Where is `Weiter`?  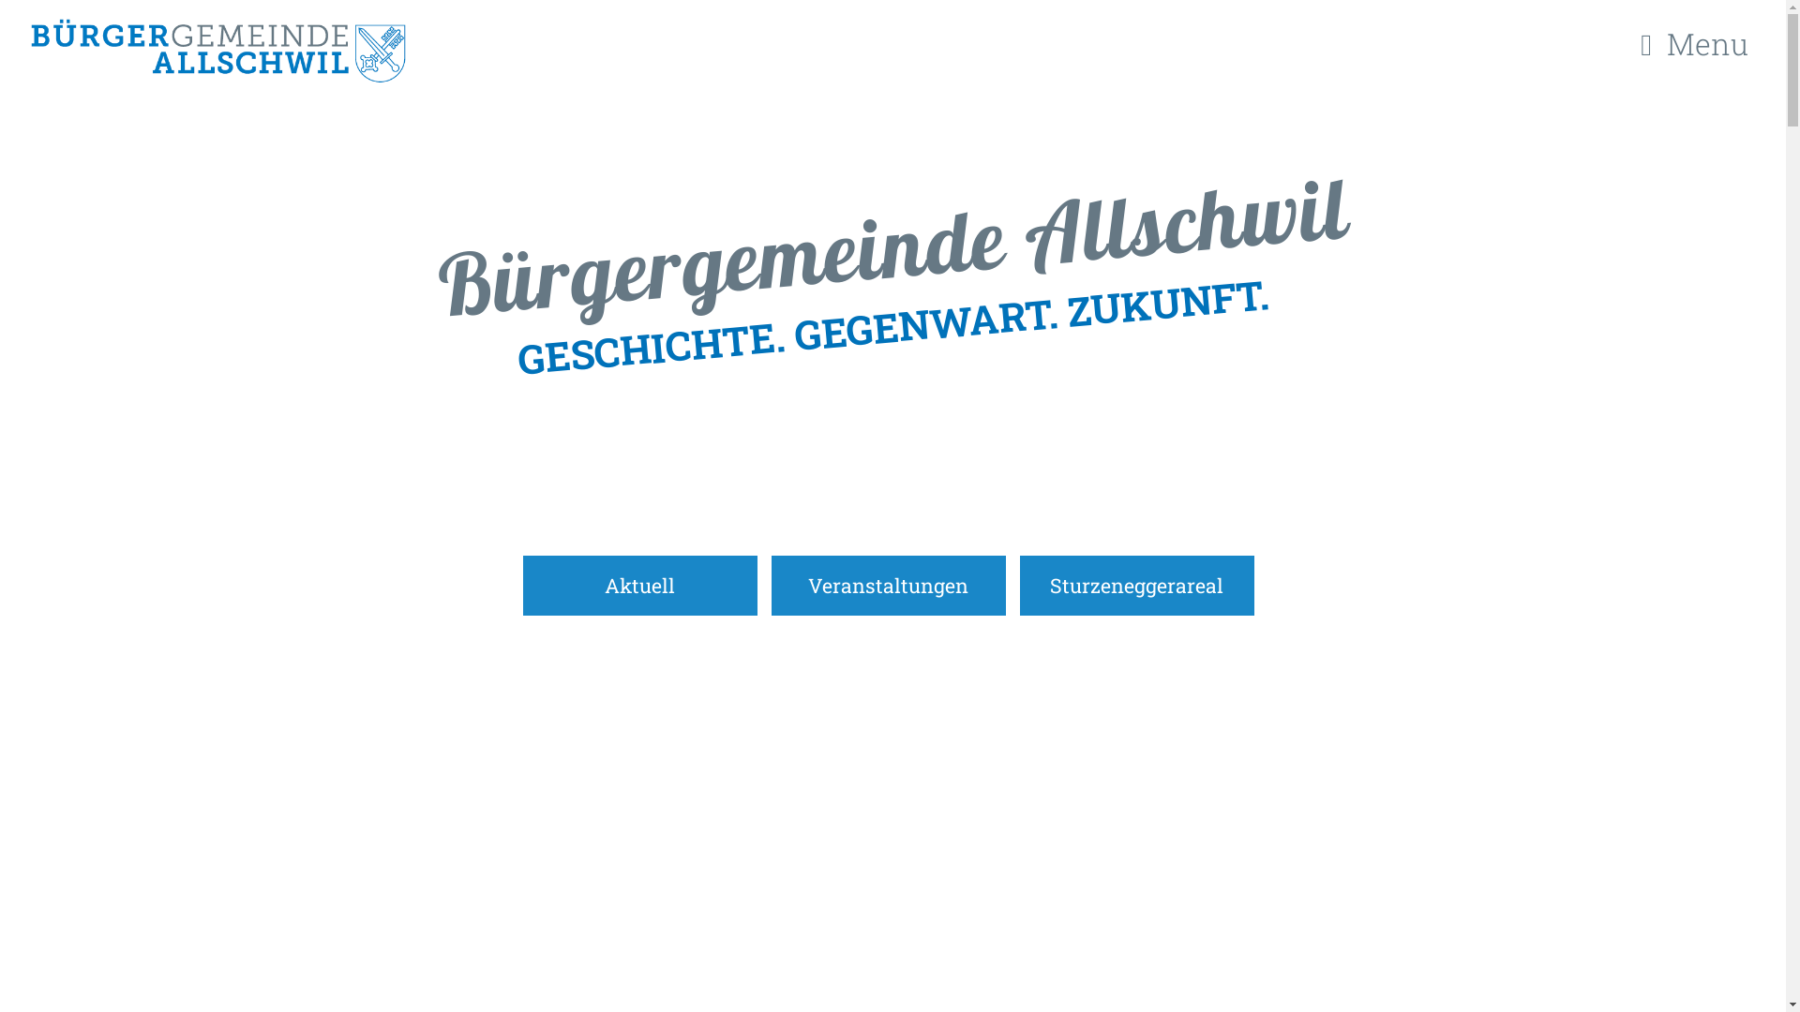
Weiter is located at coordinates (883, 442).